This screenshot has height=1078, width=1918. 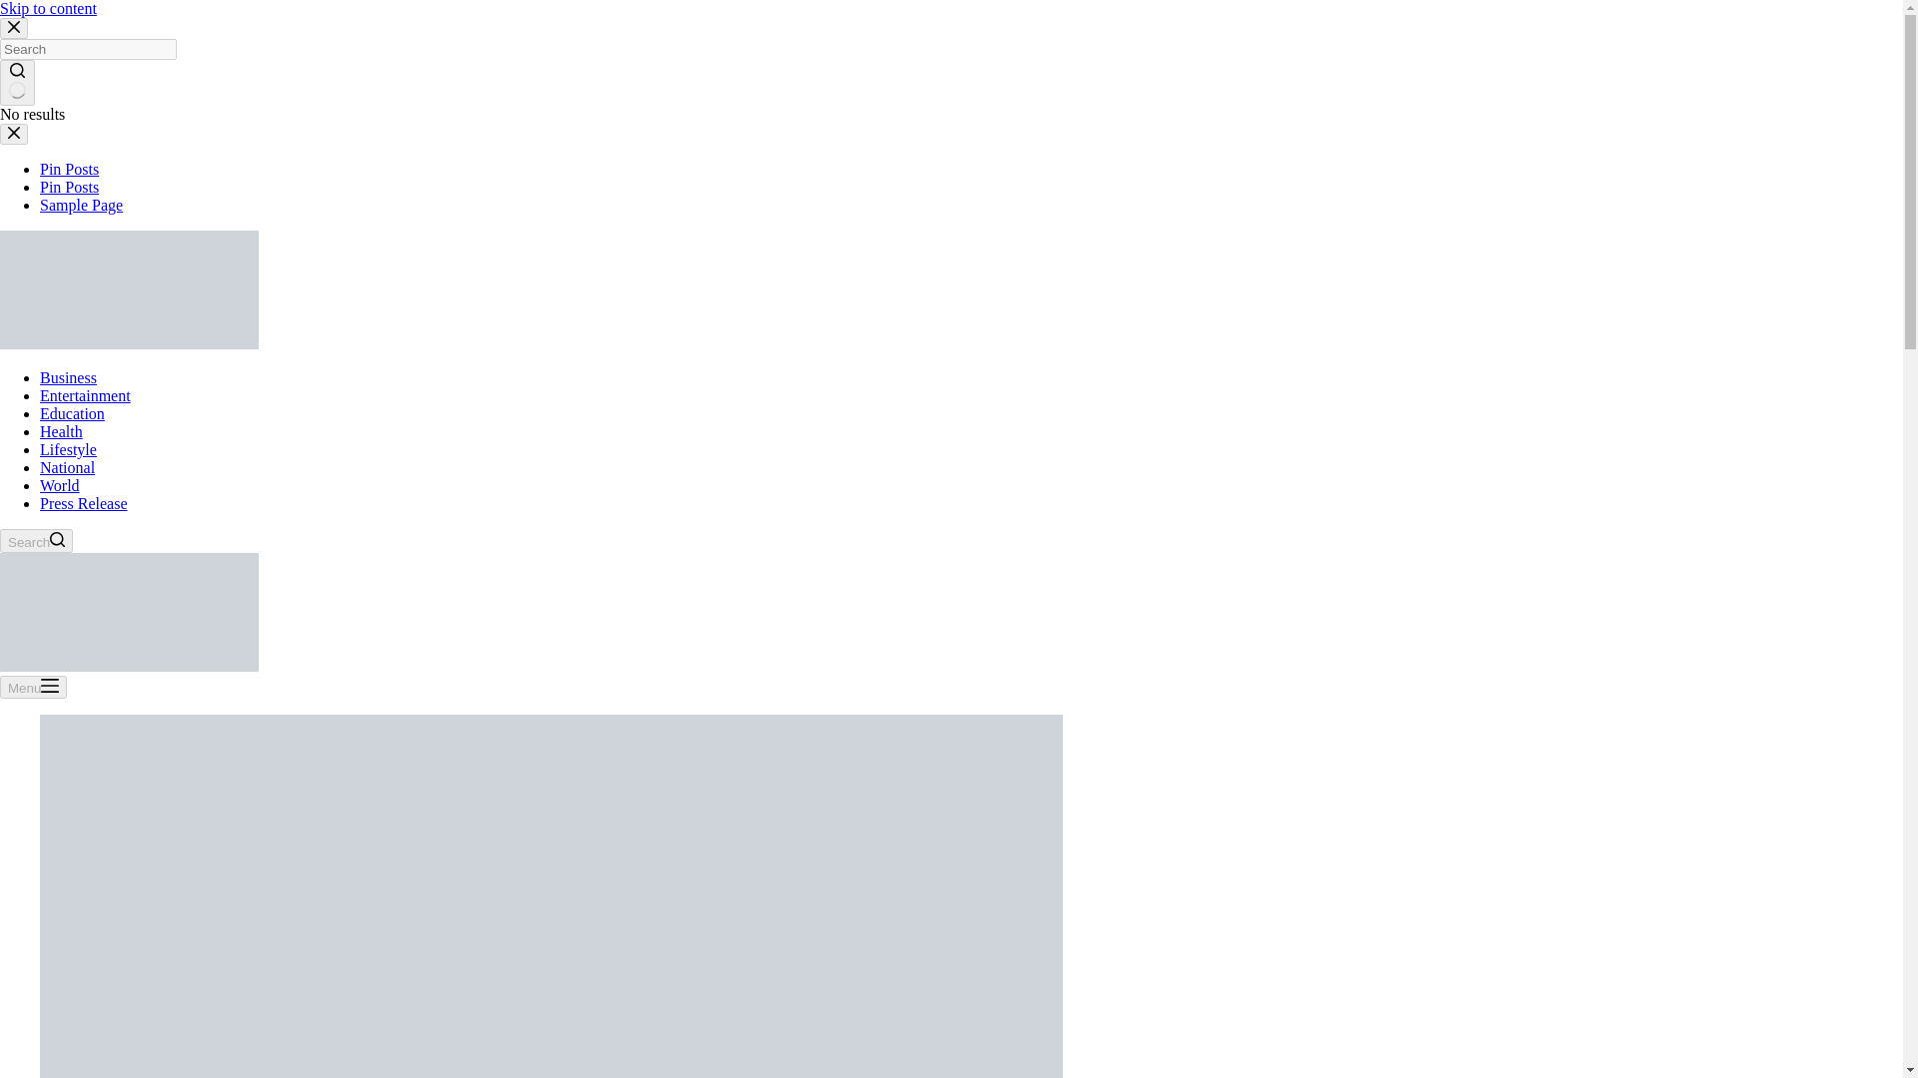 What do you see at coordinates (61, 431) in the screenshot?
I see `Health` at bounding box center [61, 431].